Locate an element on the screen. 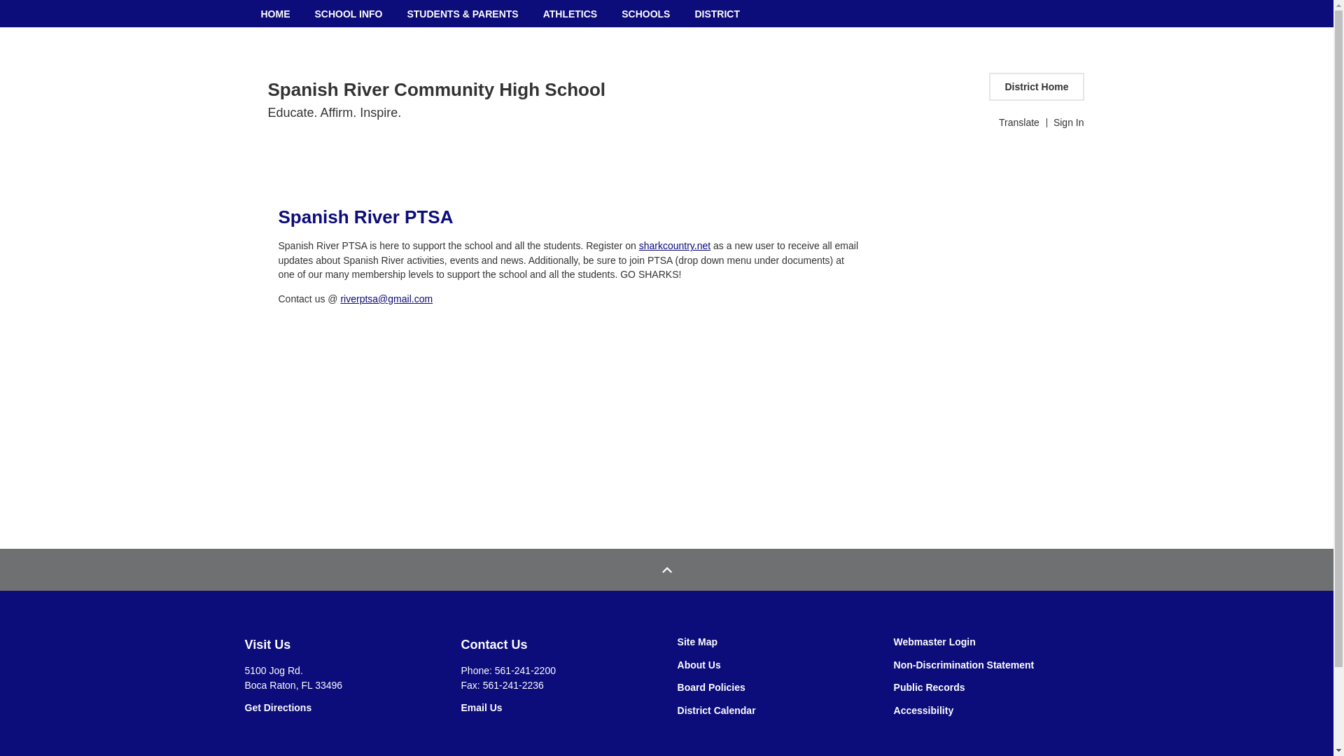  ATHLETICS is located at coordinates (570, 13).